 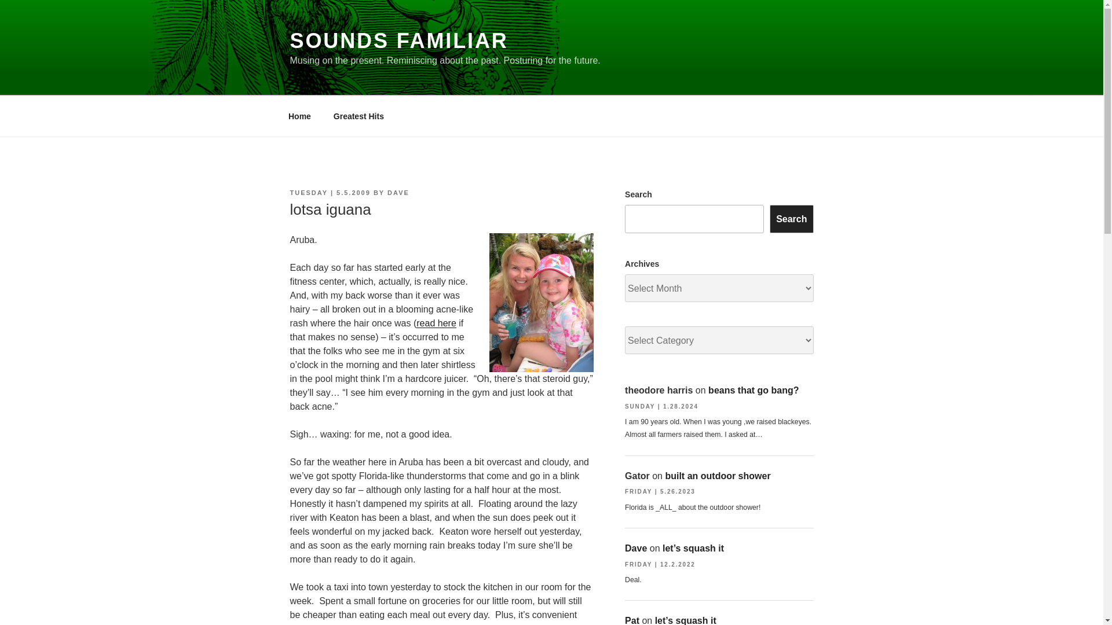 I want to click on SOUNDS FAMILIAR, so click(x=398, y=41).